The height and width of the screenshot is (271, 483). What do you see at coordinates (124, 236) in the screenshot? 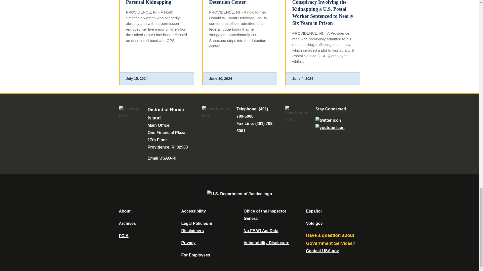
I see `Office of Information Policy` at bounding box center [124, 236].